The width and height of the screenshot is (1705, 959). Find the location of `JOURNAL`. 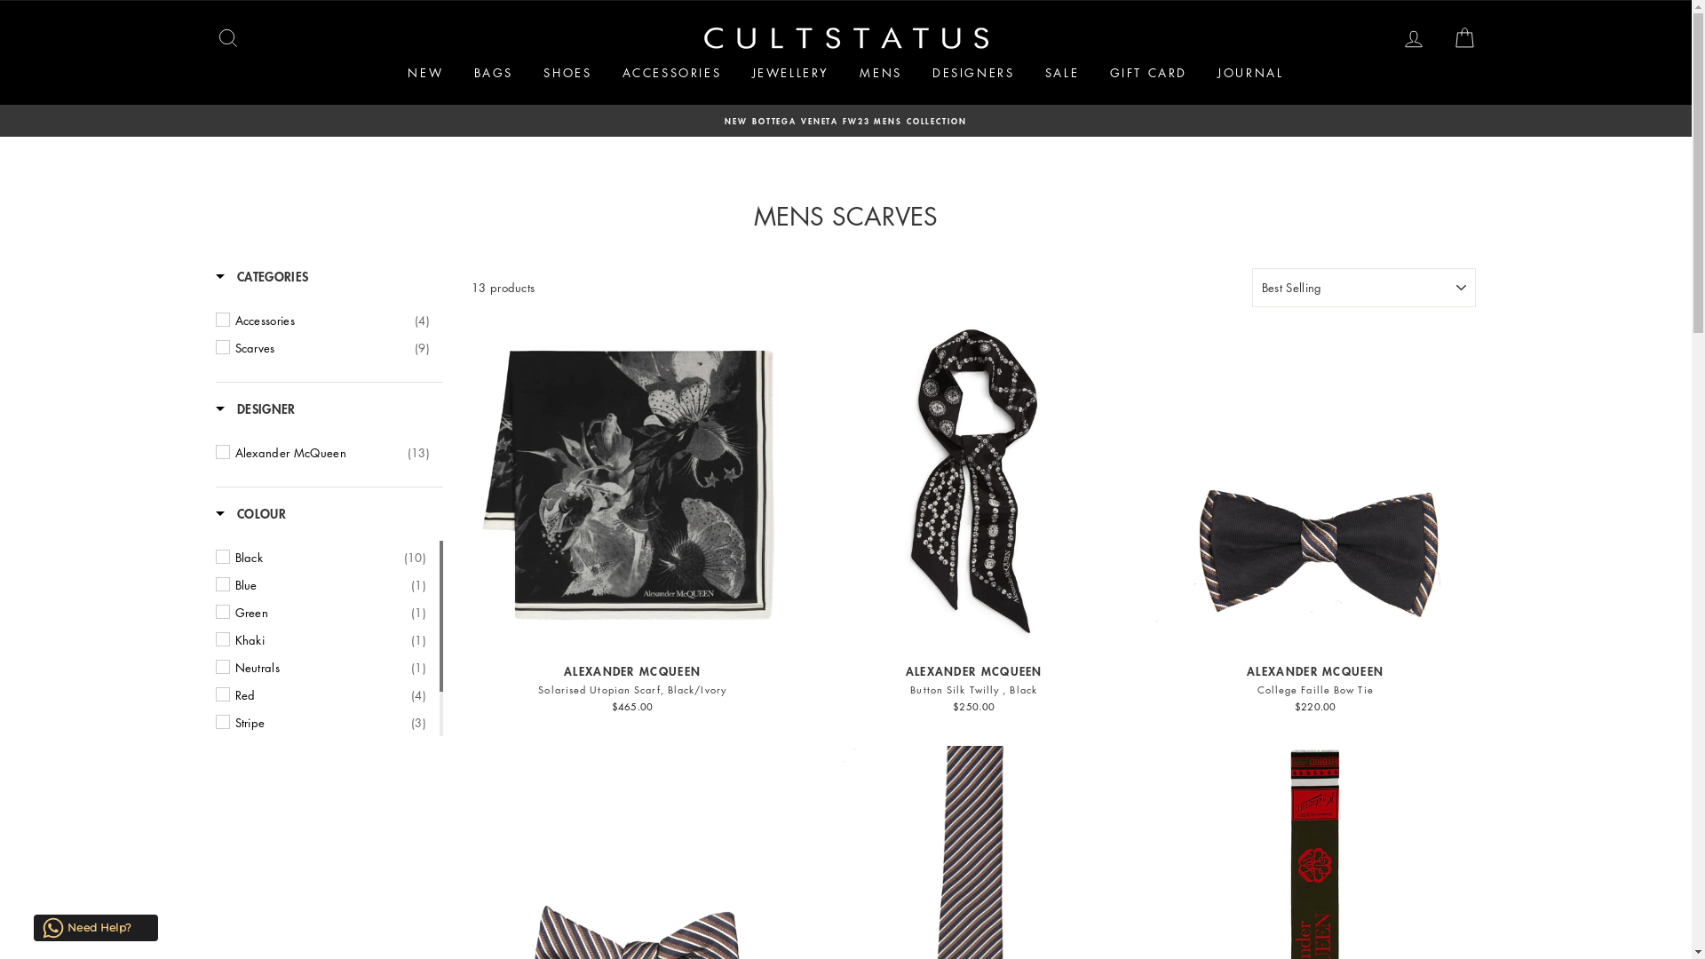

JOURNAL is located at coordinates (1250, 73).